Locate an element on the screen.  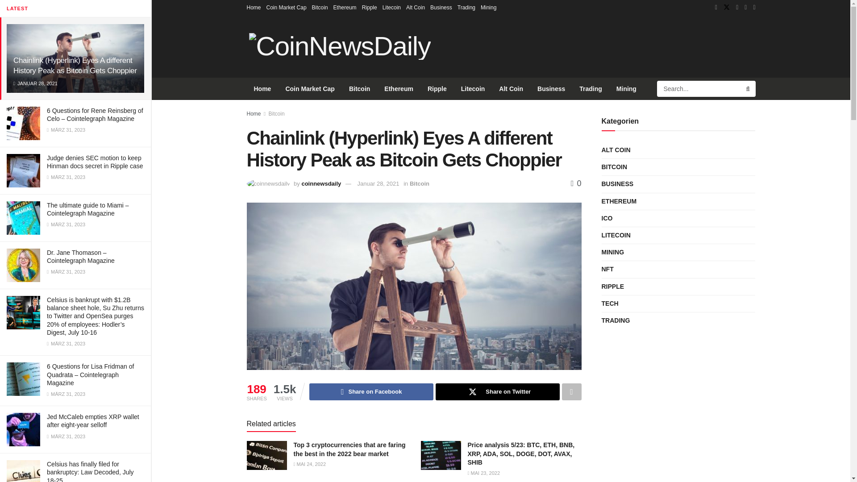
Ripple is located at coordinates (369, 7).